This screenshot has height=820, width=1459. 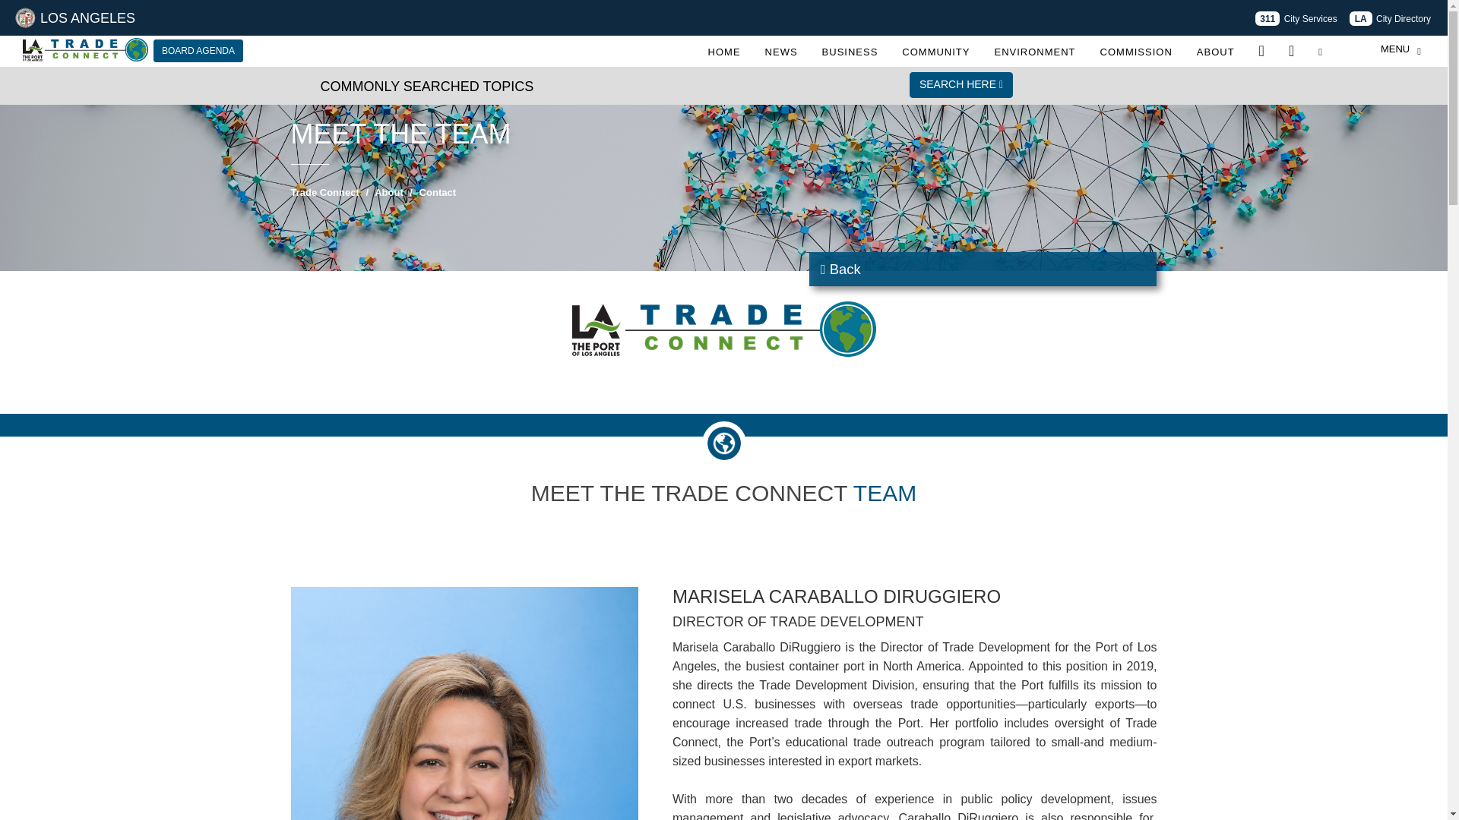 What do you see at coordinates (1321, 50) in the screenshot?
I see `Search` at bounding box center [1321, 50].